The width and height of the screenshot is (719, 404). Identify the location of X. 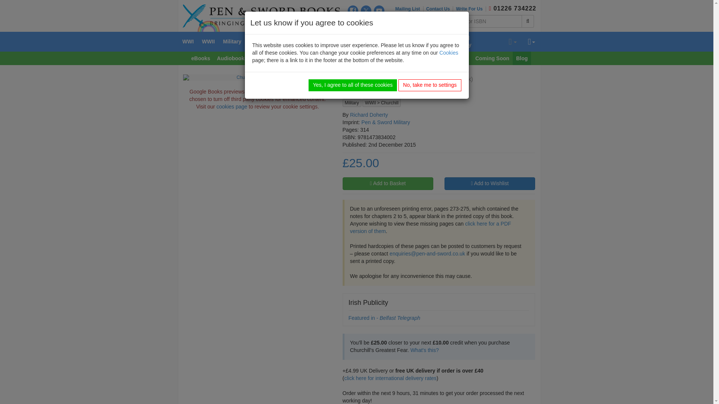
(366, 10).